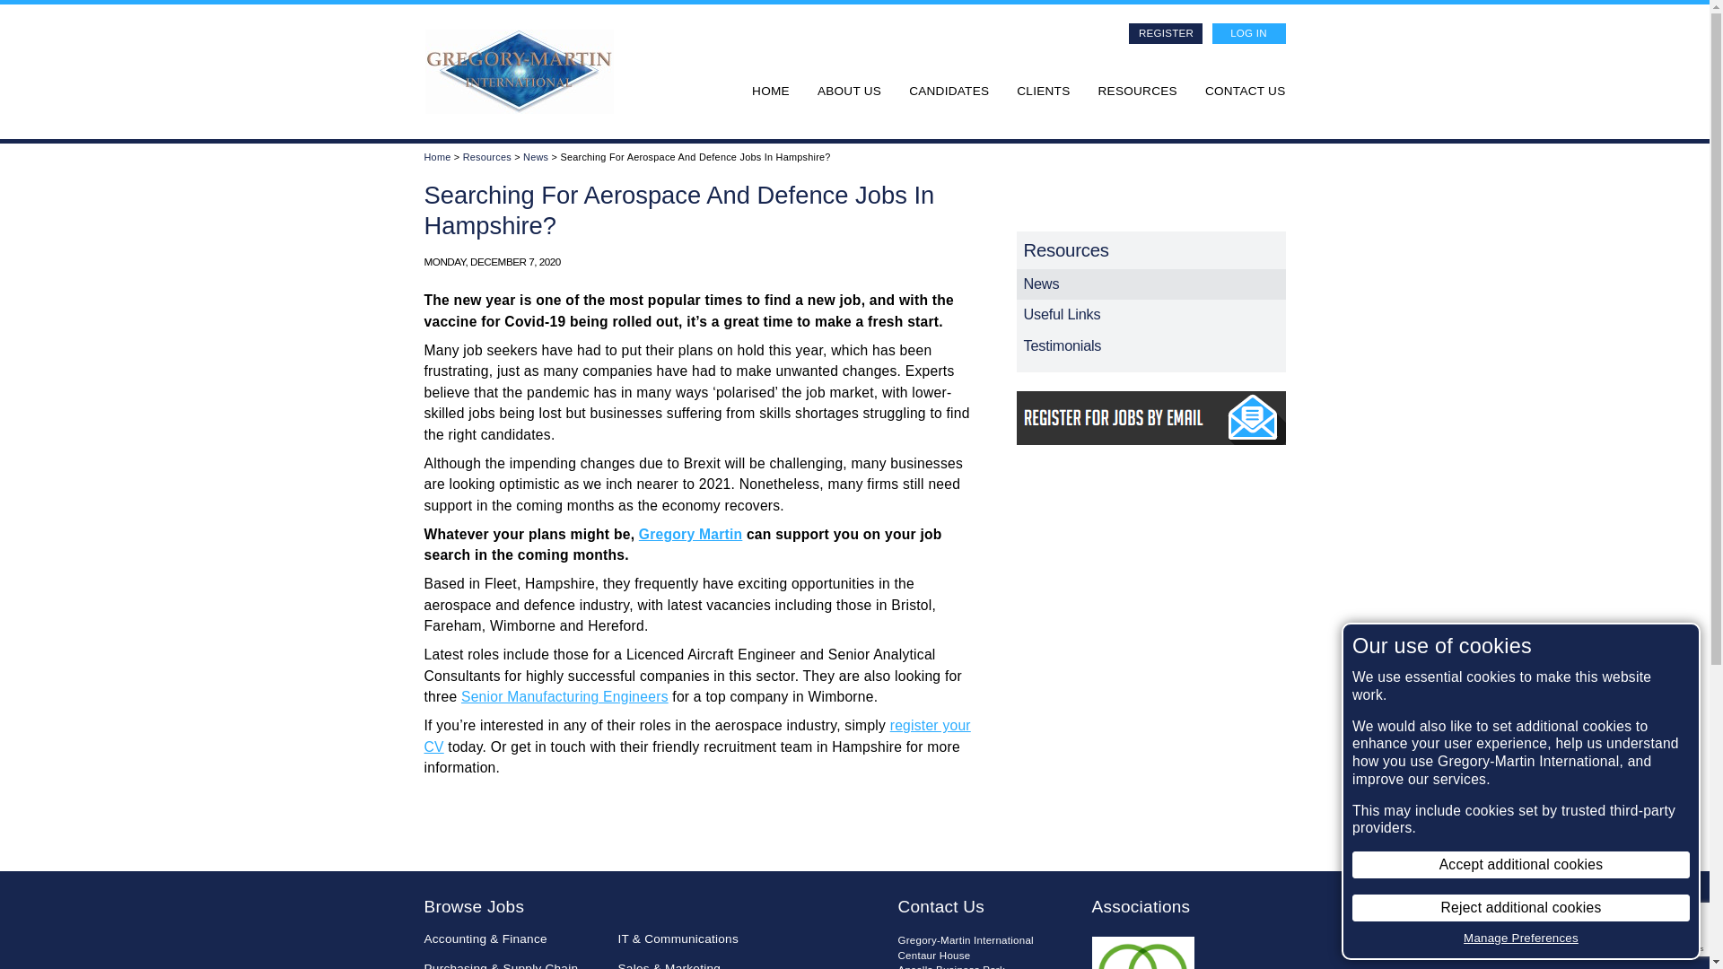 Image resolution: width=1723 pixels, height=969 pixels. Describe the element at coordinates (849, 92) in the screenshot. I see `ABOUT US` at that location.